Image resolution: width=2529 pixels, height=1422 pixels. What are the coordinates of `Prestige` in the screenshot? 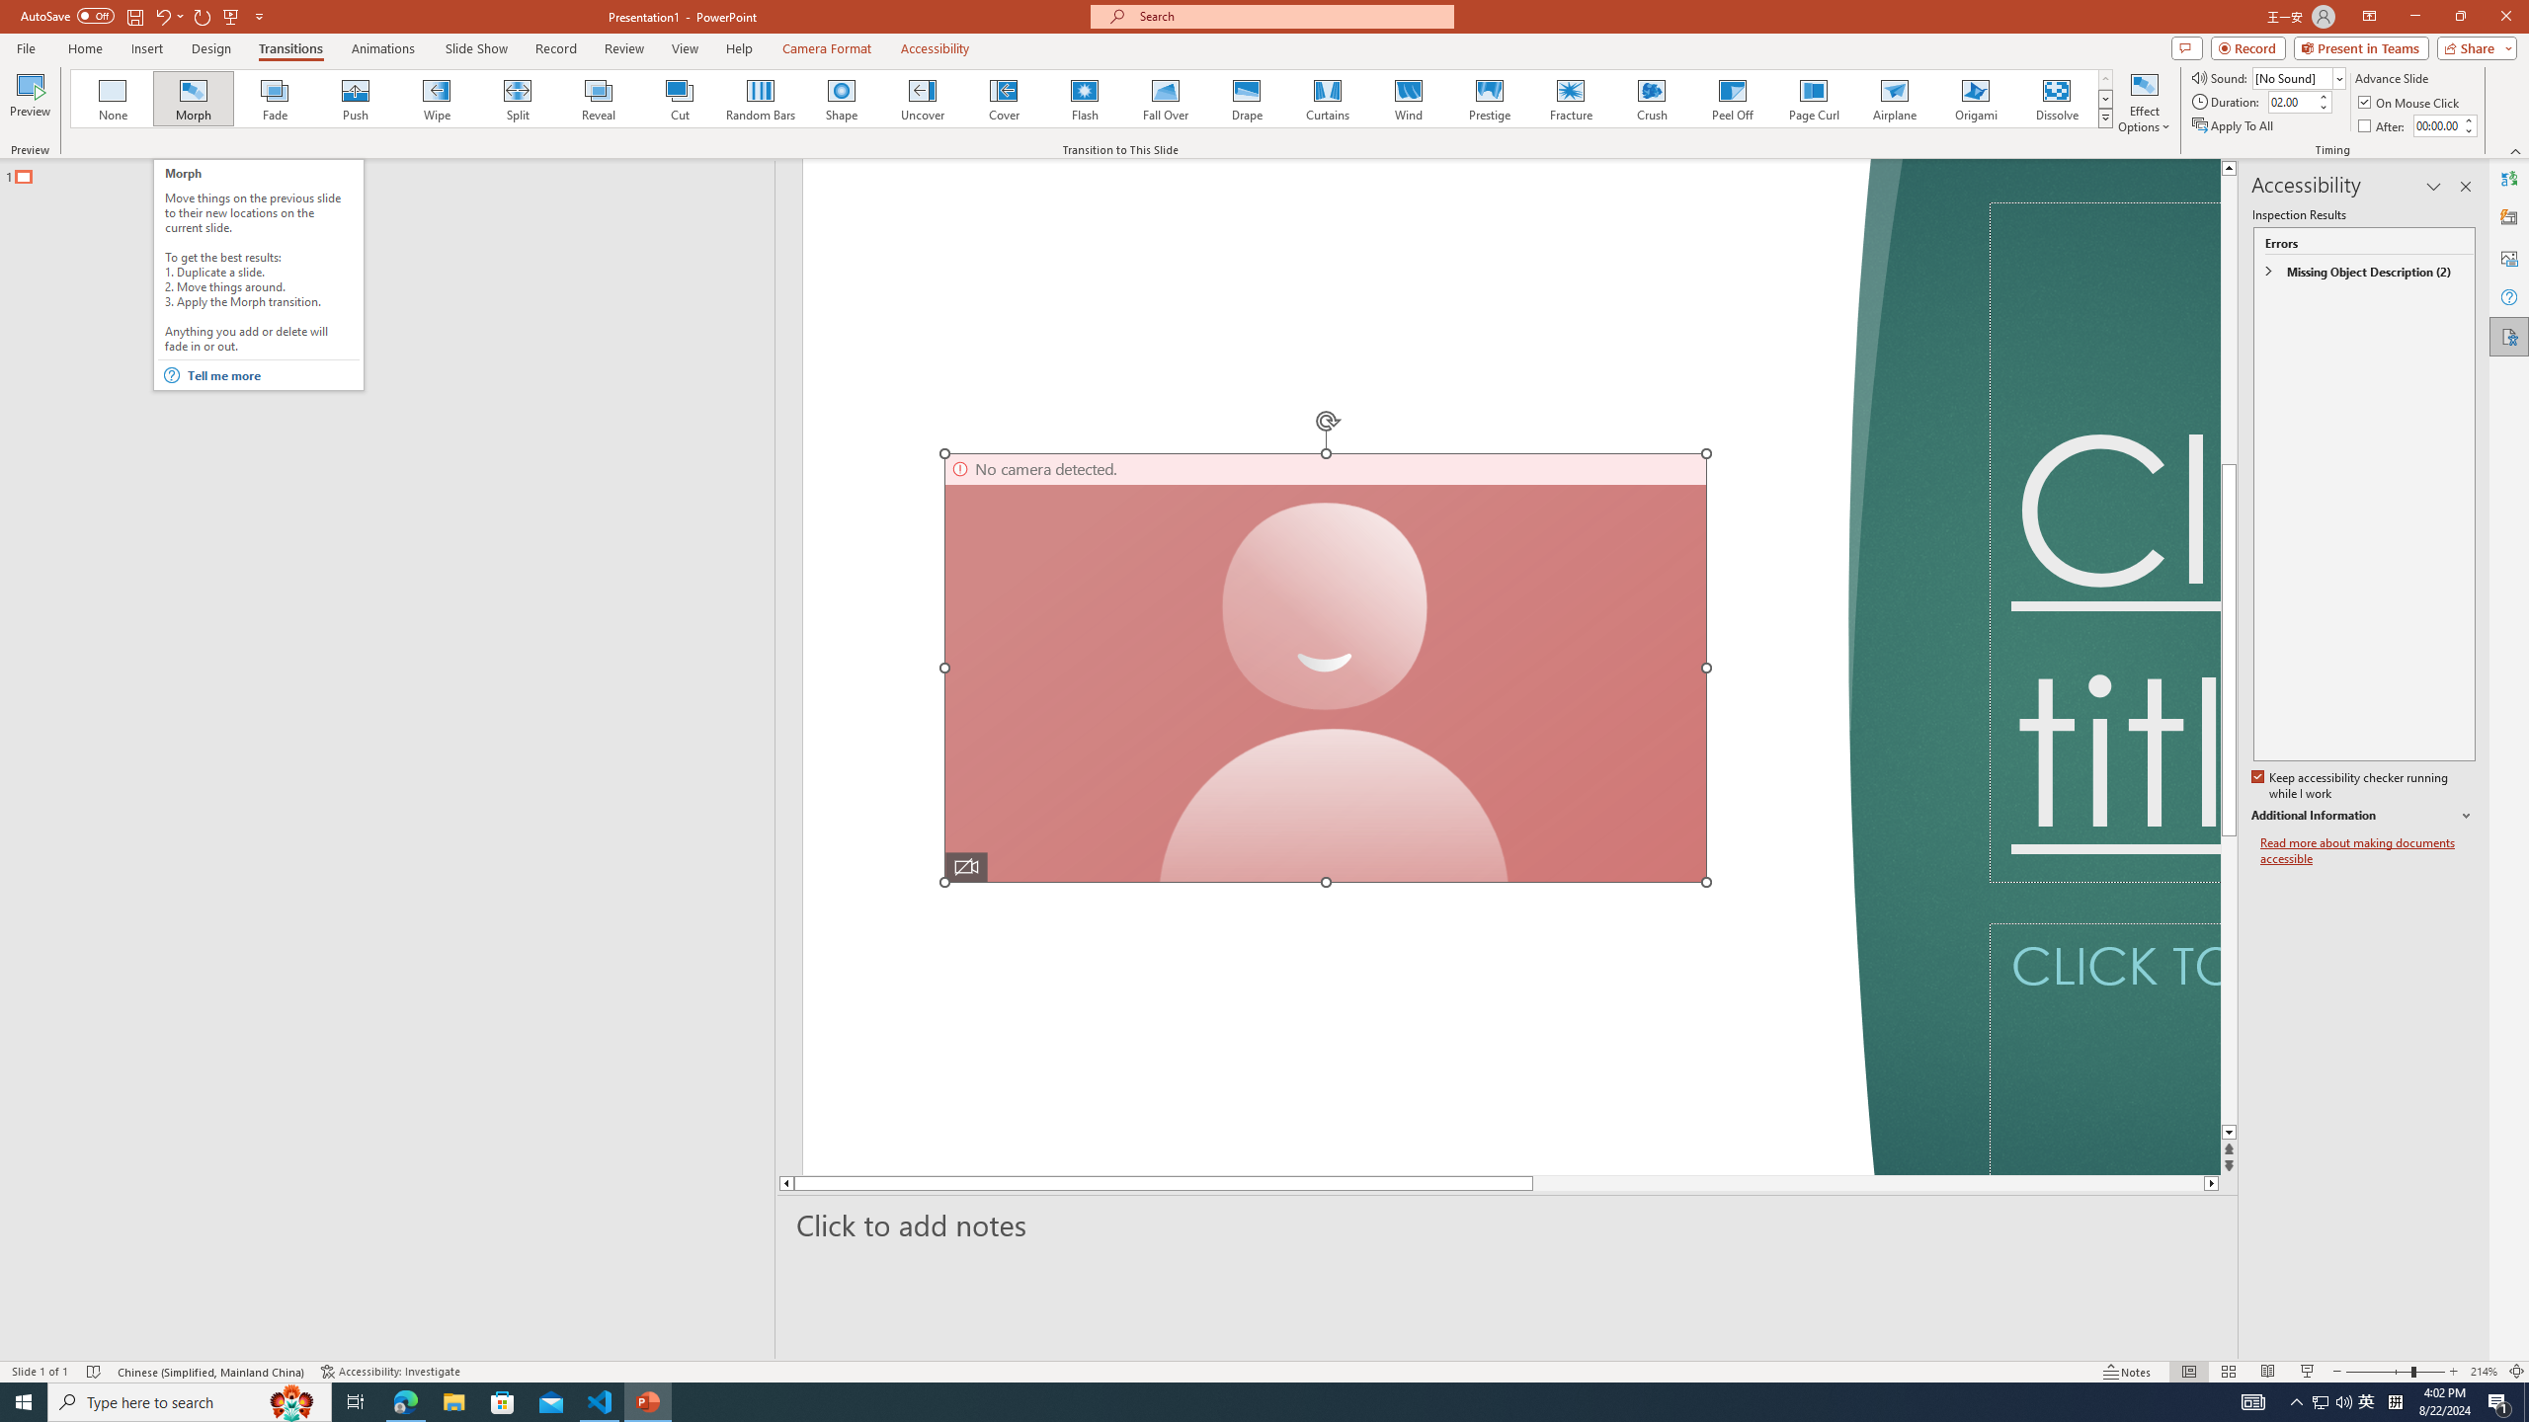 It's located at (1489, 99).